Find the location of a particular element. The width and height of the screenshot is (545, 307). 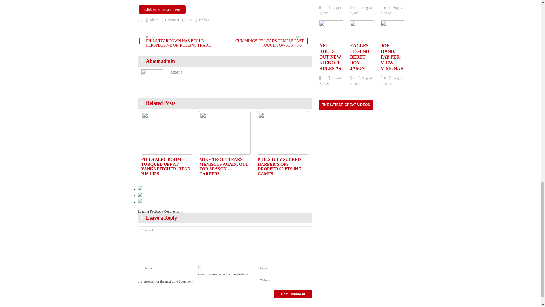

December 11, 2014 is located at coordinates (177, 20).